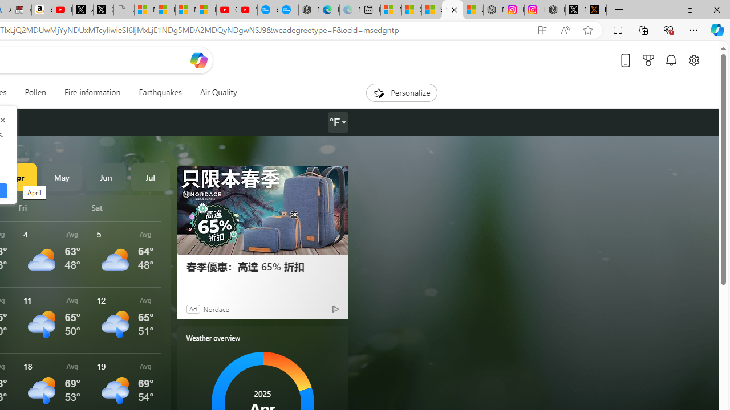  Describe the element at coordinates (575, 10) in the screenshot. I see `Nordace (@NordaceOfficial) / X` at that location.